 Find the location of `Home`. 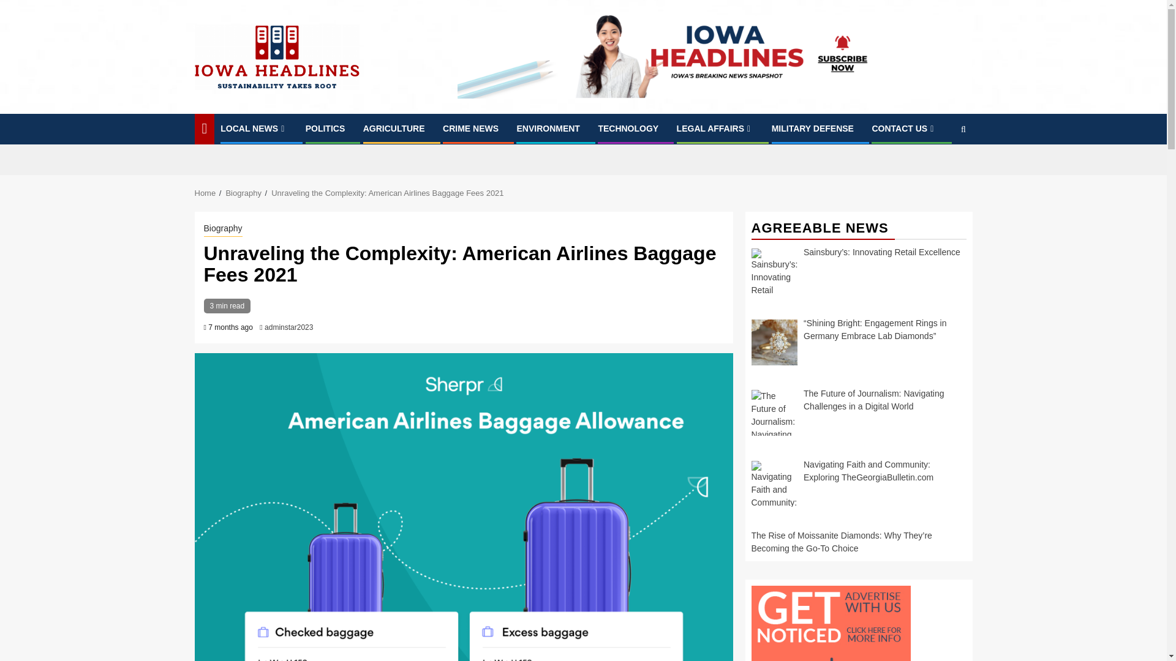

Home is located at coordinates (206, 192).